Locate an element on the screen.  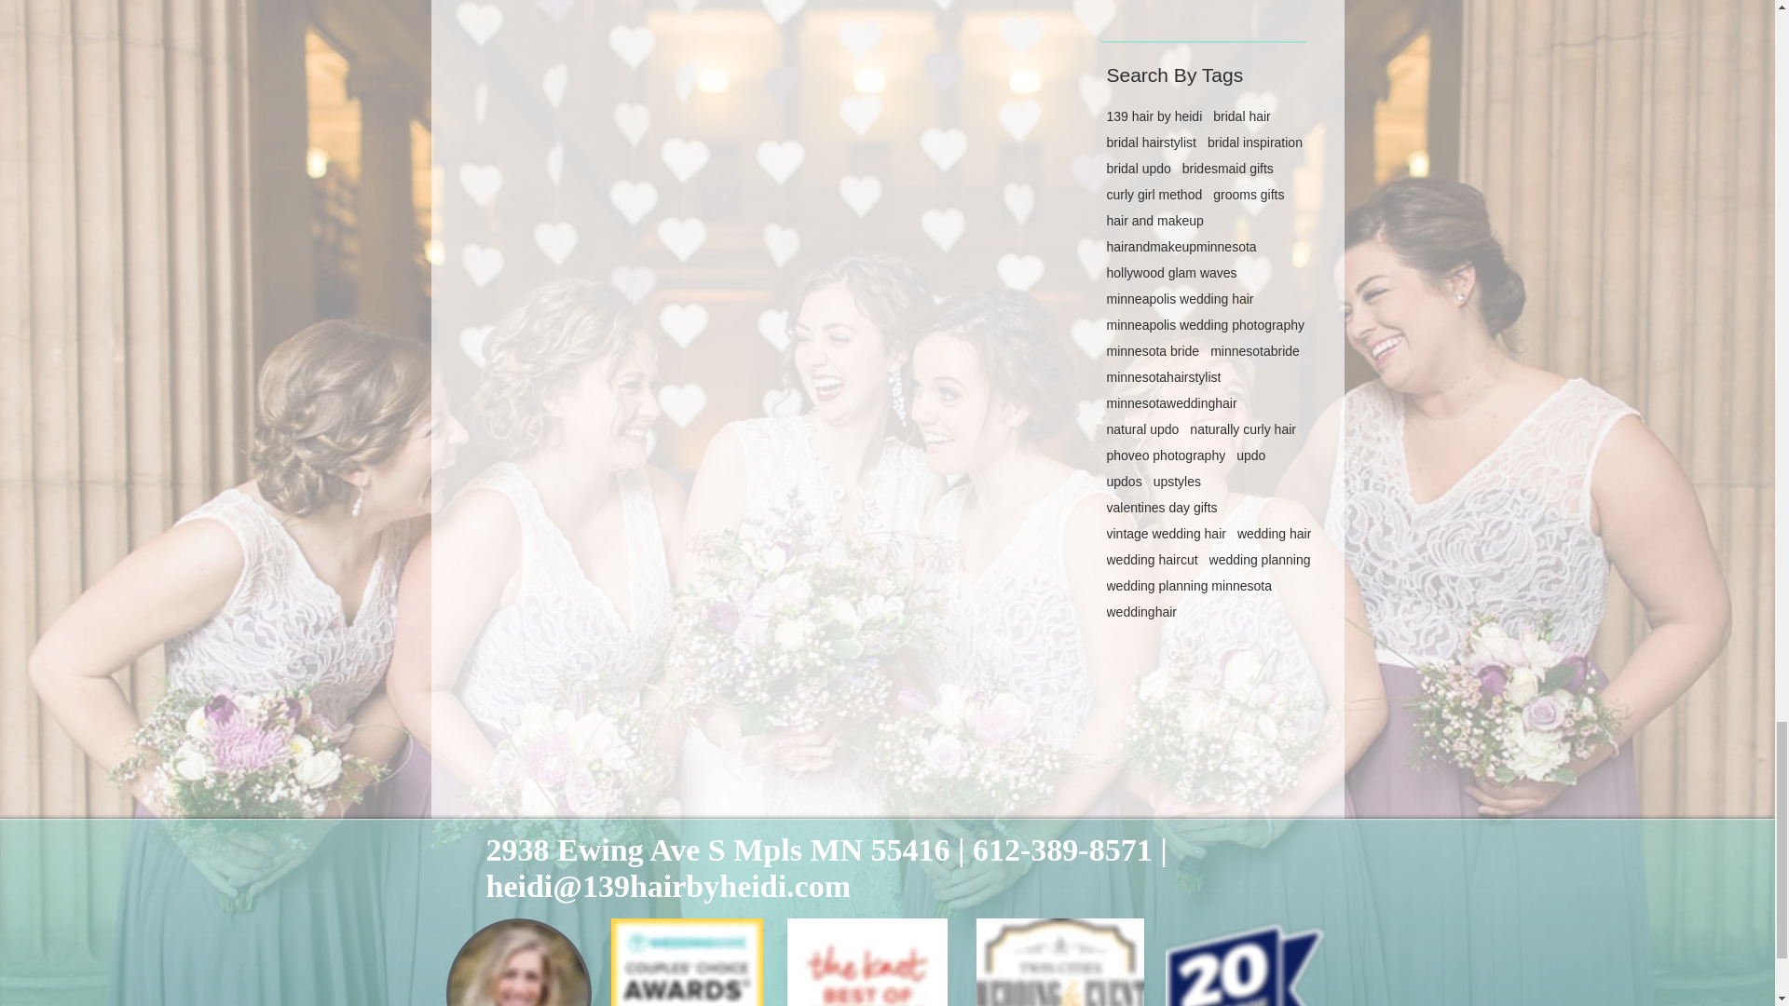
hollywood glam waves is located at coordinates (1172, 273).